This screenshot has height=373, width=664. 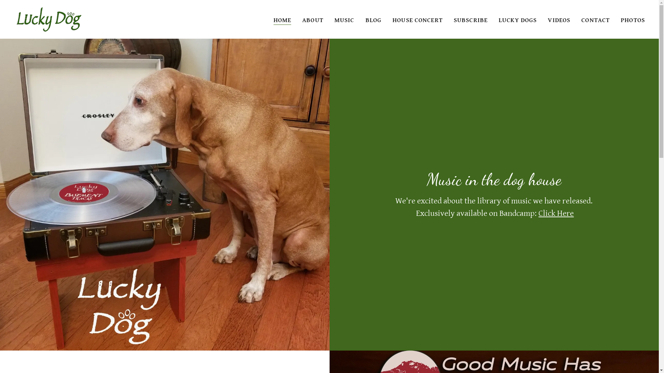 I want to click on SUBSCRIBE, so click(x=471, y=20).